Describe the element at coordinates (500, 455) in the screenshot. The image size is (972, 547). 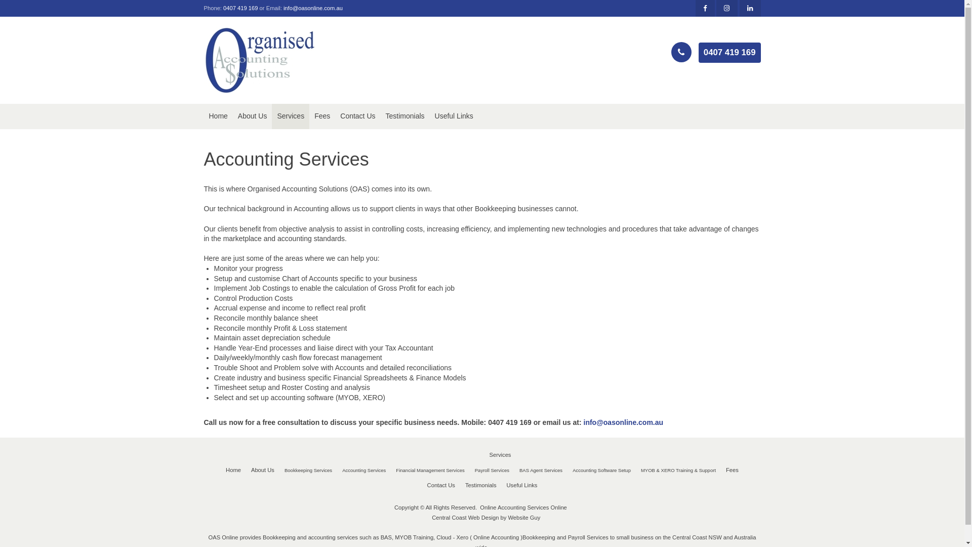
I see `Services` at that location.